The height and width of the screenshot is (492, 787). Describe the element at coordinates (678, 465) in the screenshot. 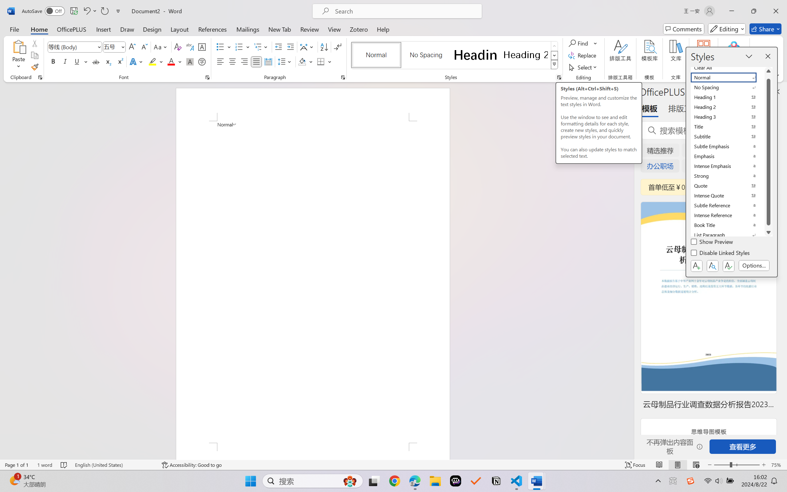

I see `Print Layout` at that location.